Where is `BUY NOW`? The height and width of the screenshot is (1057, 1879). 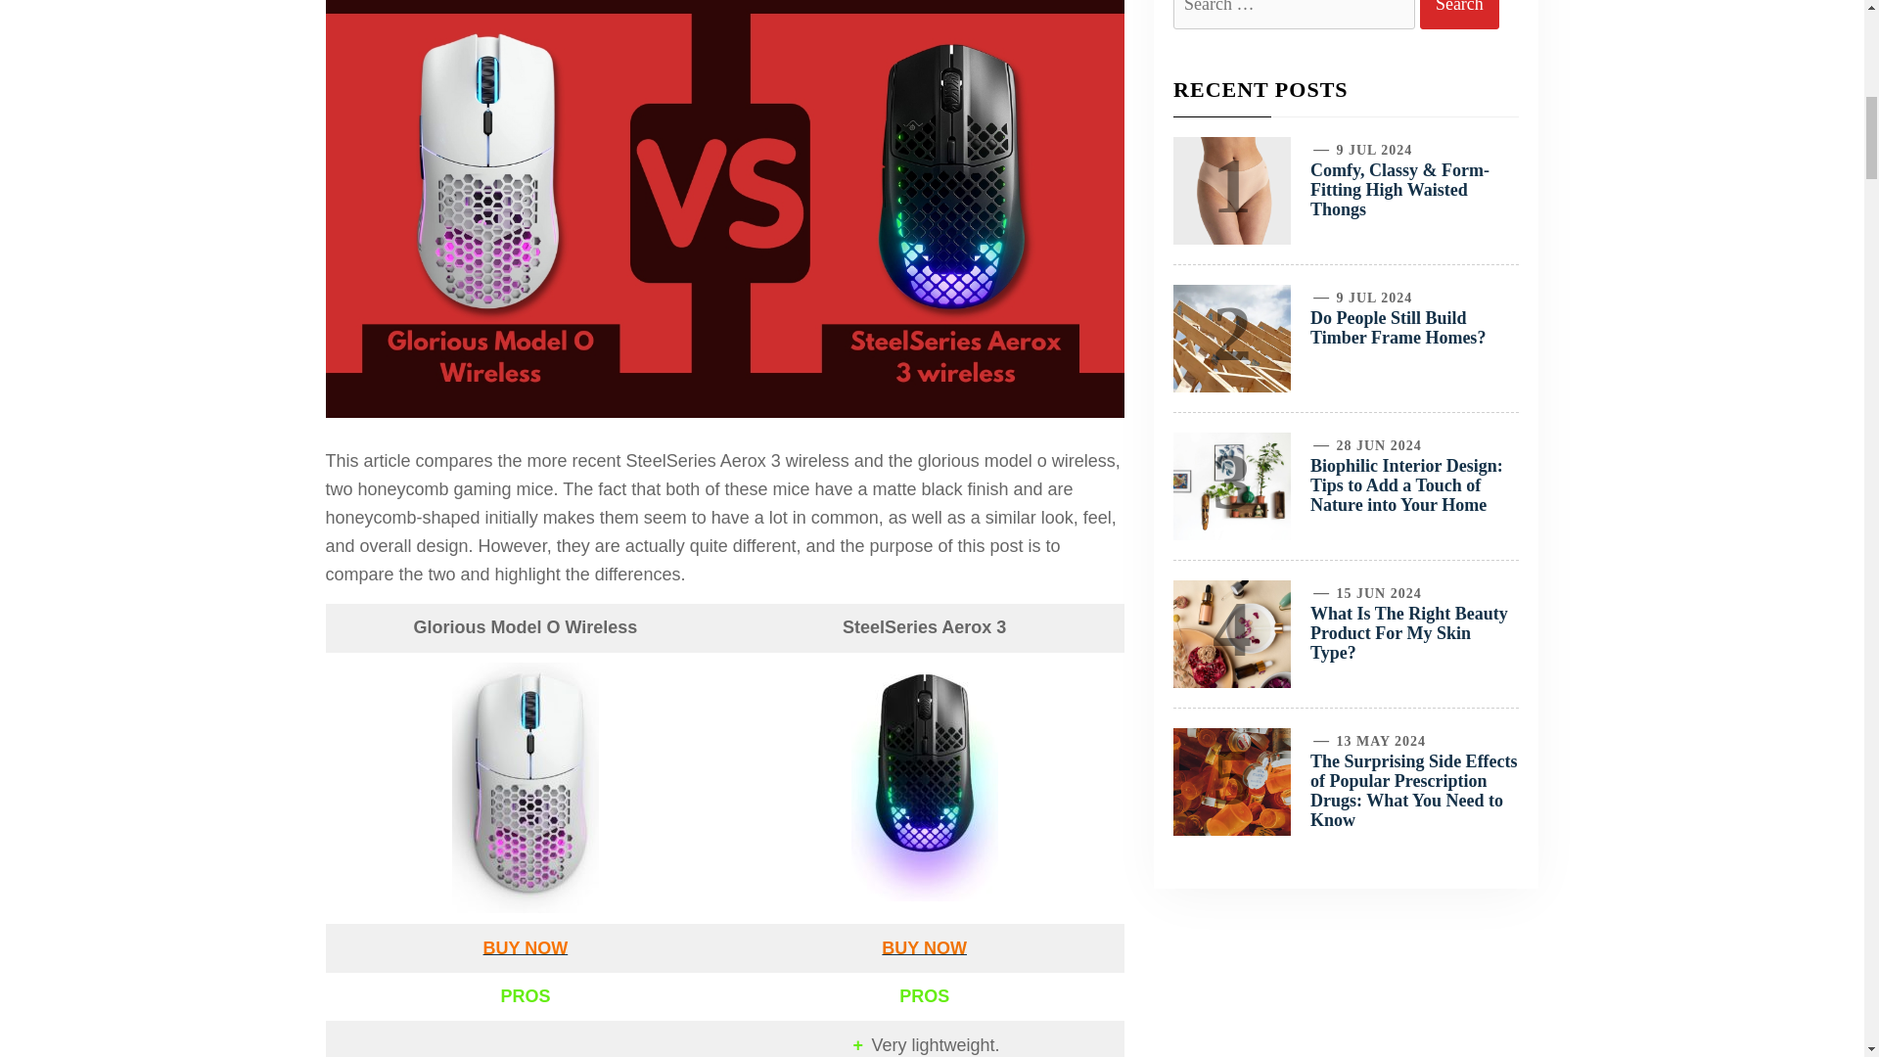
BUY NOW is located at coordinates (525, 947).